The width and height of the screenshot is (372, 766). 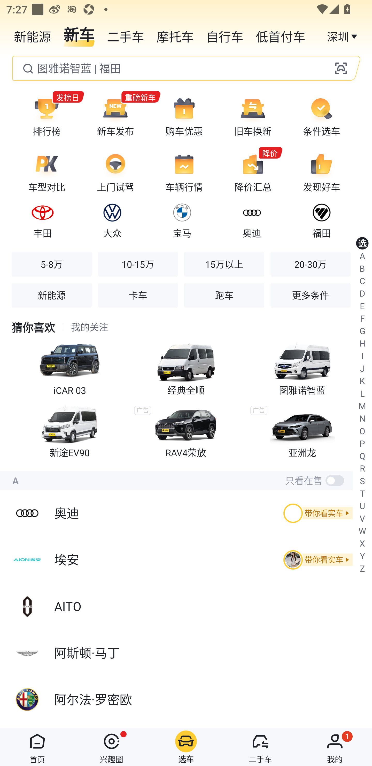 What do you see at coordinates (33, 36) in the screenshot?
I see `新能源` at bounding box center [33, 36].